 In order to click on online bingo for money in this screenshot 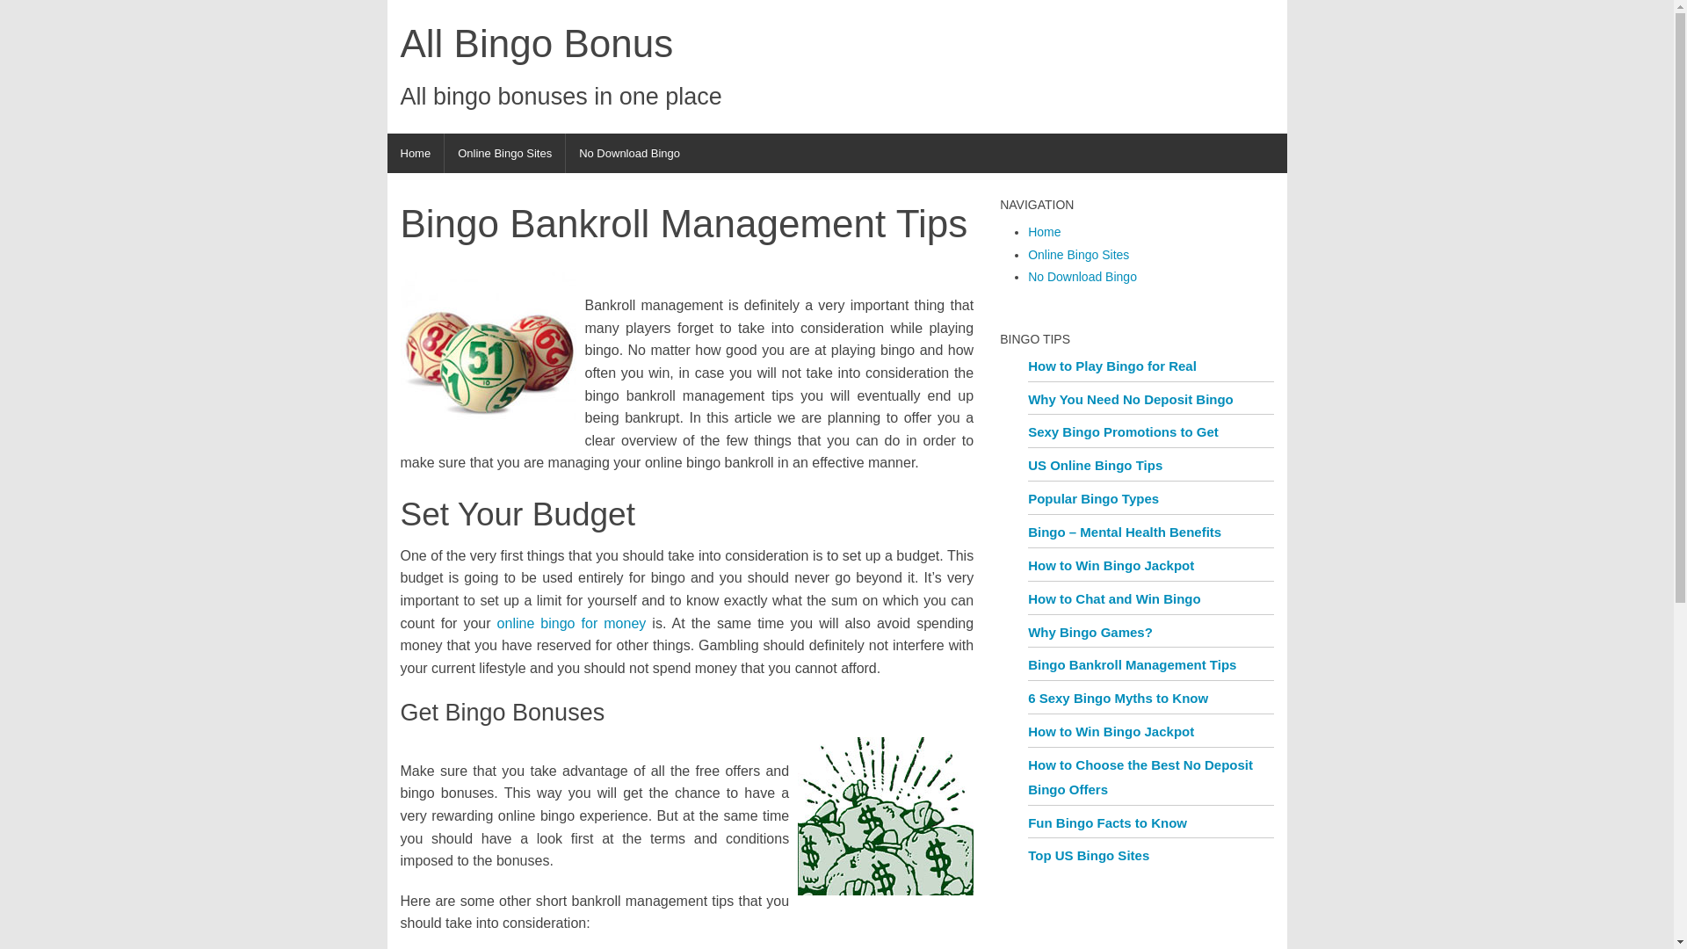, I will do `click(571, 623)`.